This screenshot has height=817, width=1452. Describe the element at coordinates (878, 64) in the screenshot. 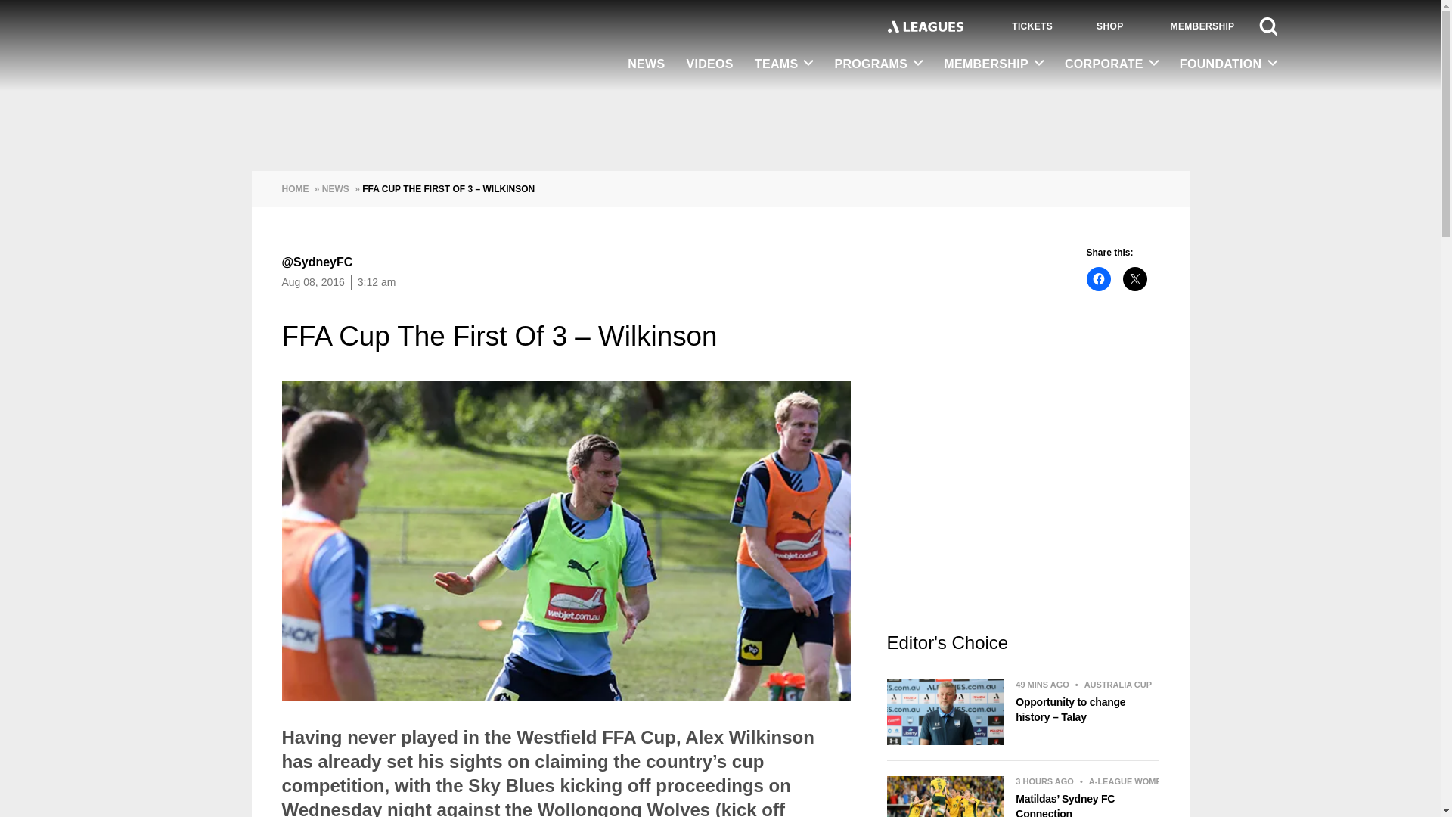

I see `PROGRAMS` at that location.